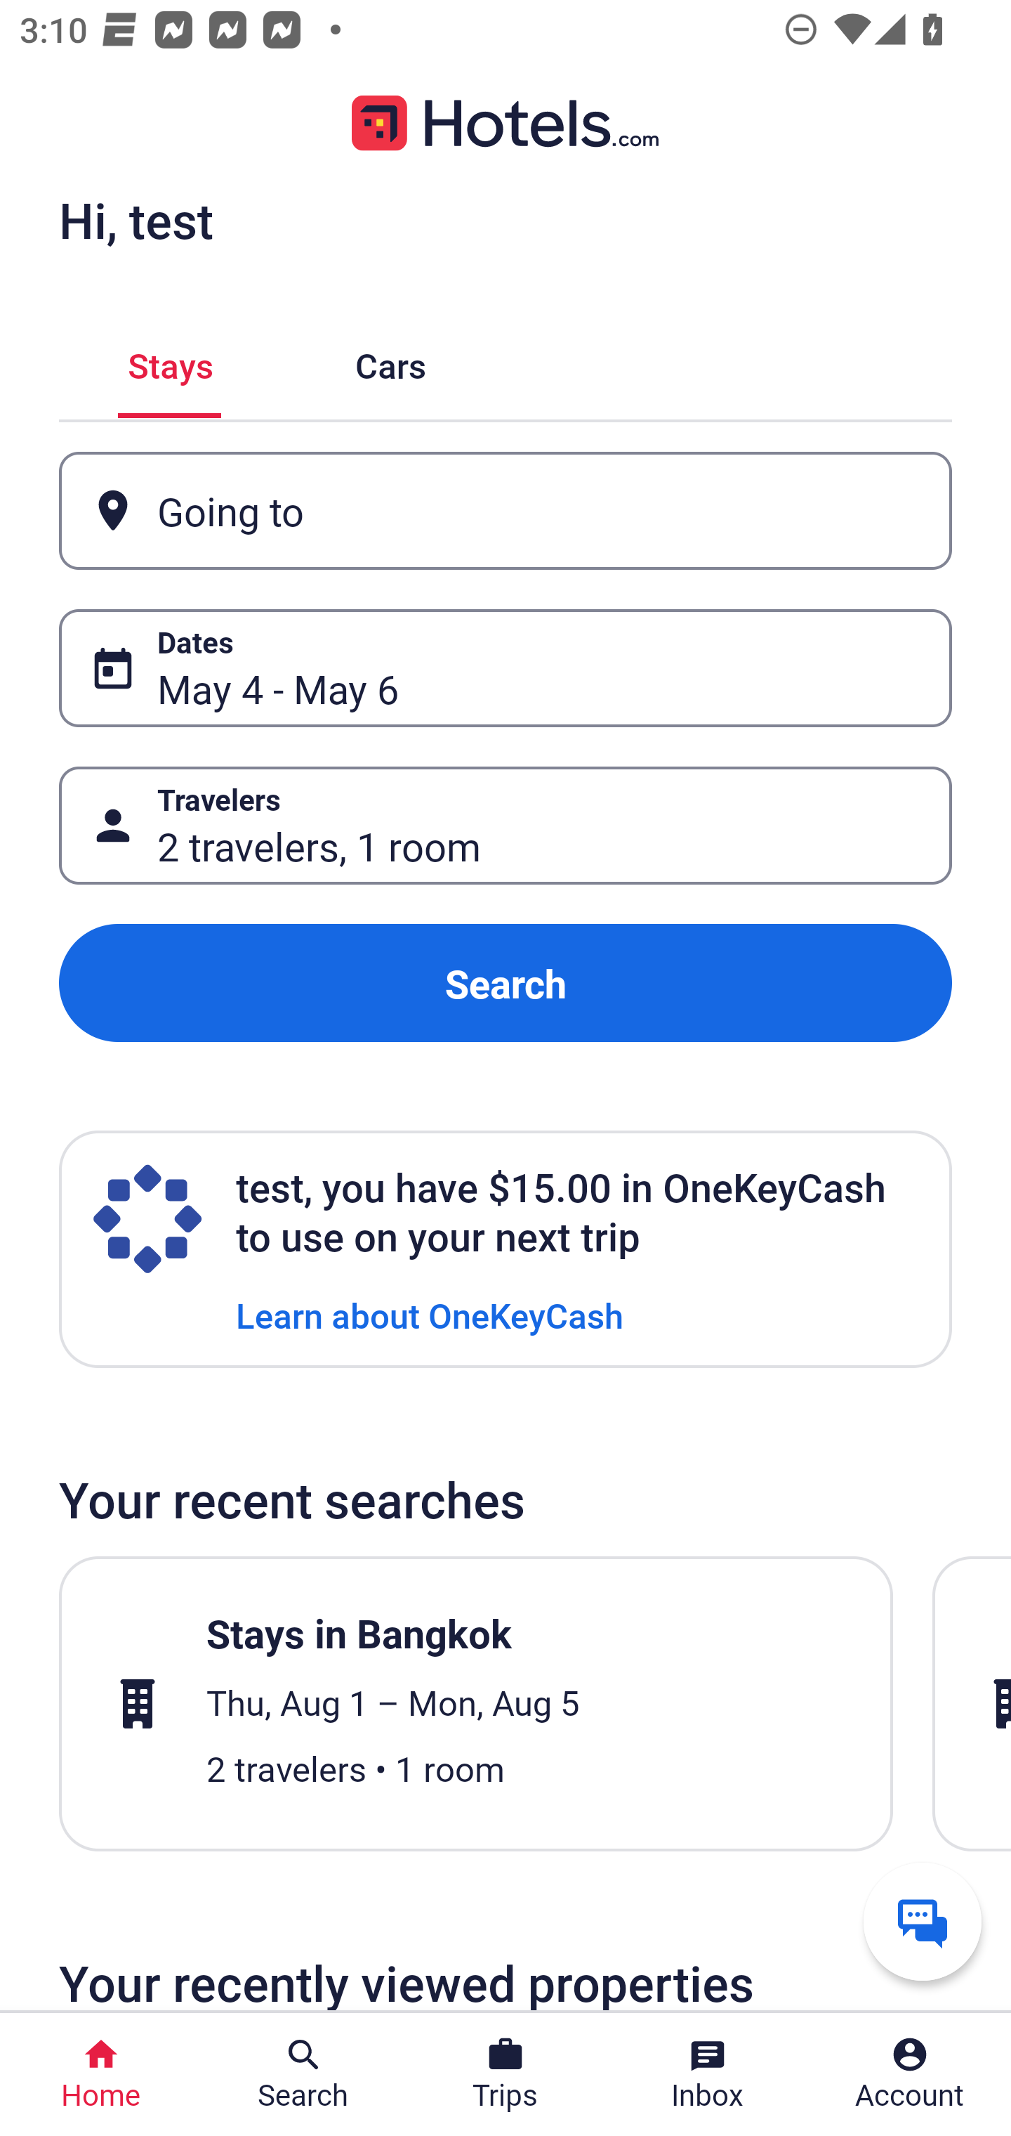 This screenshot has height=2136, width=1011. What do you see at coordinates (505, 984) in the screenshot?
I see `Search` at bounding box center [505, 984].